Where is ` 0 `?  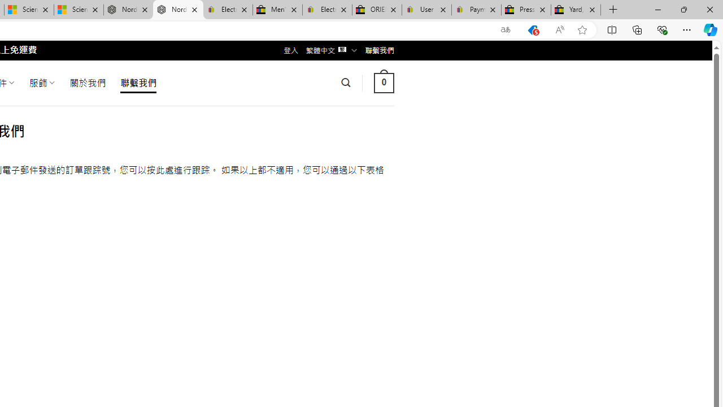  0  is located at coordinates (384, 83).